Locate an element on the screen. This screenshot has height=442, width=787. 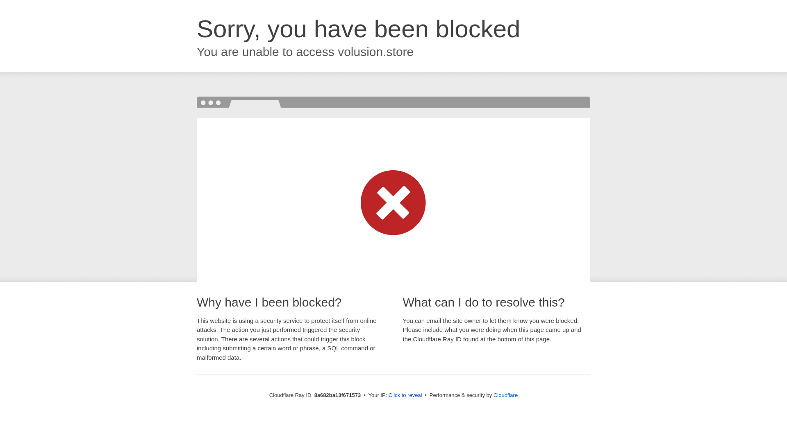
Click to reveal is located at coordinates (405, 395).